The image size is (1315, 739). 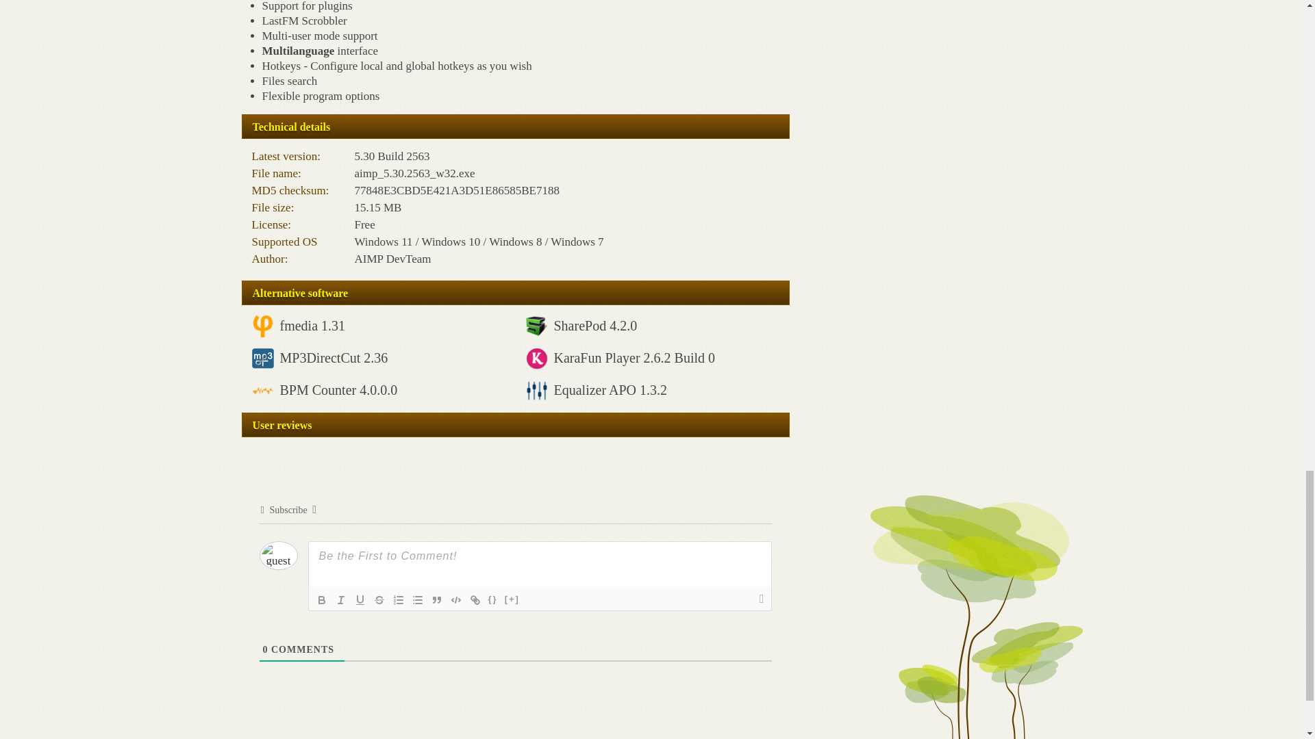 I want to click on KaraFun Player 2.6.2 Build 0, so click(x=634, y=357).